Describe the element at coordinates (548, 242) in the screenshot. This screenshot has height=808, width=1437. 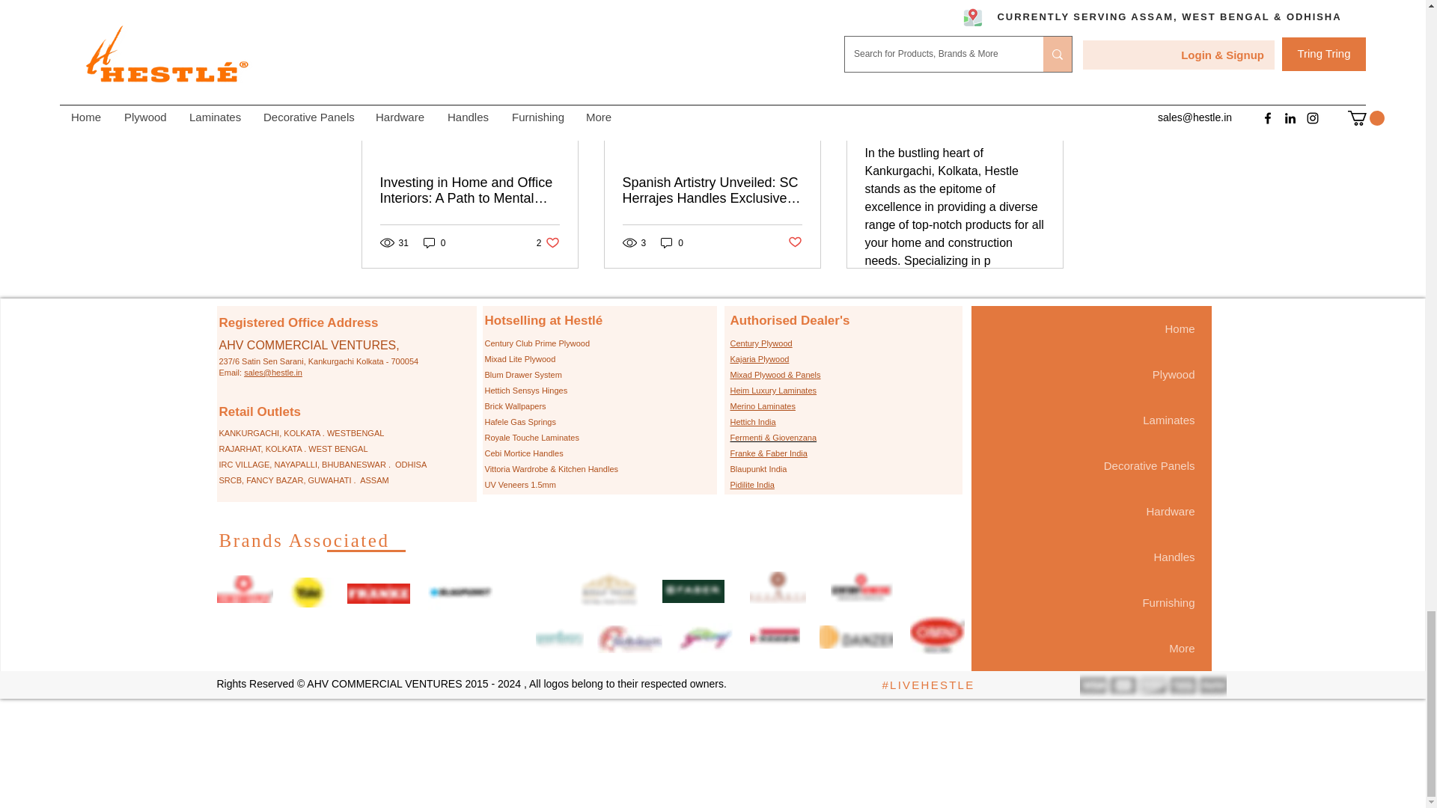
I see `0` at that location.